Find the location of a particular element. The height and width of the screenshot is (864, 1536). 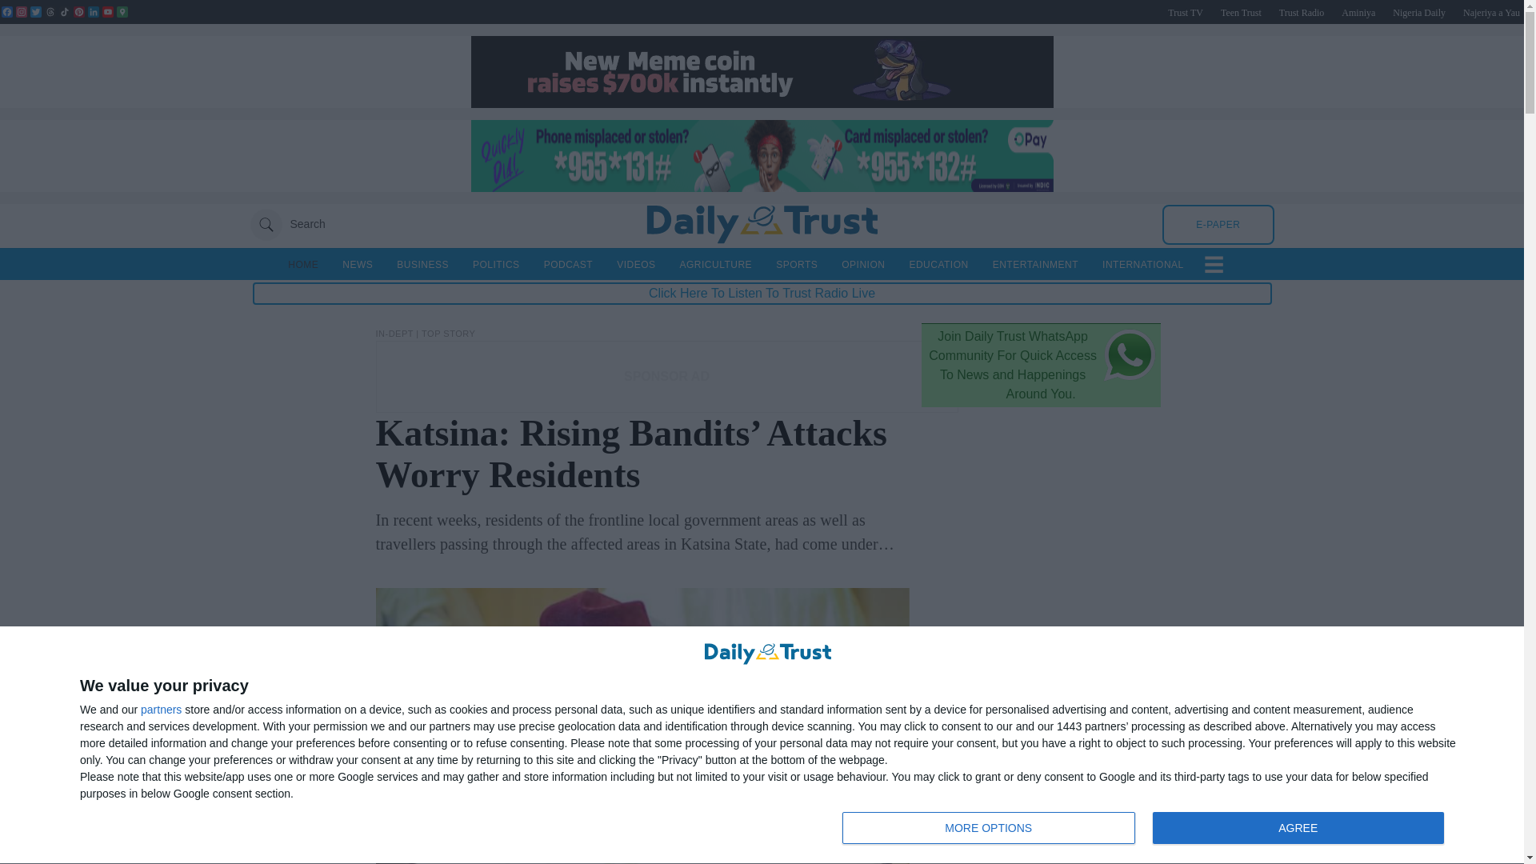

Threads is located at coordinates (50, 11).